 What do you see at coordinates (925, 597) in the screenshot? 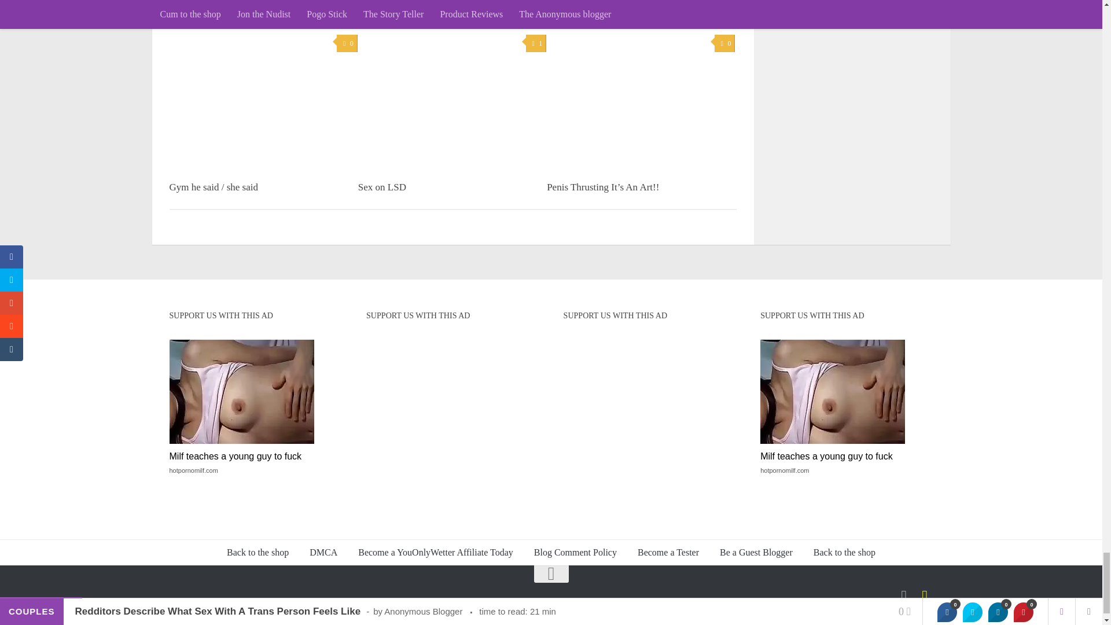
I see `Follow us on Snapchat` at bounding box center [925, 597].